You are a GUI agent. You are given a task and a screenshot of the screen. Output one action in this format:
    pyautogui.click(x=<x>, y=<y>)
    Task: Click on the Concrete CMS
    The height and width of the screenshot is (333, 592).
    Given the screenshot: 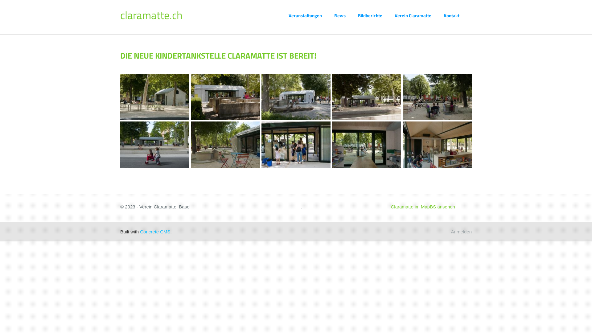 What is the action you would take?
    pyautogui.click(x=155, y=232)
    